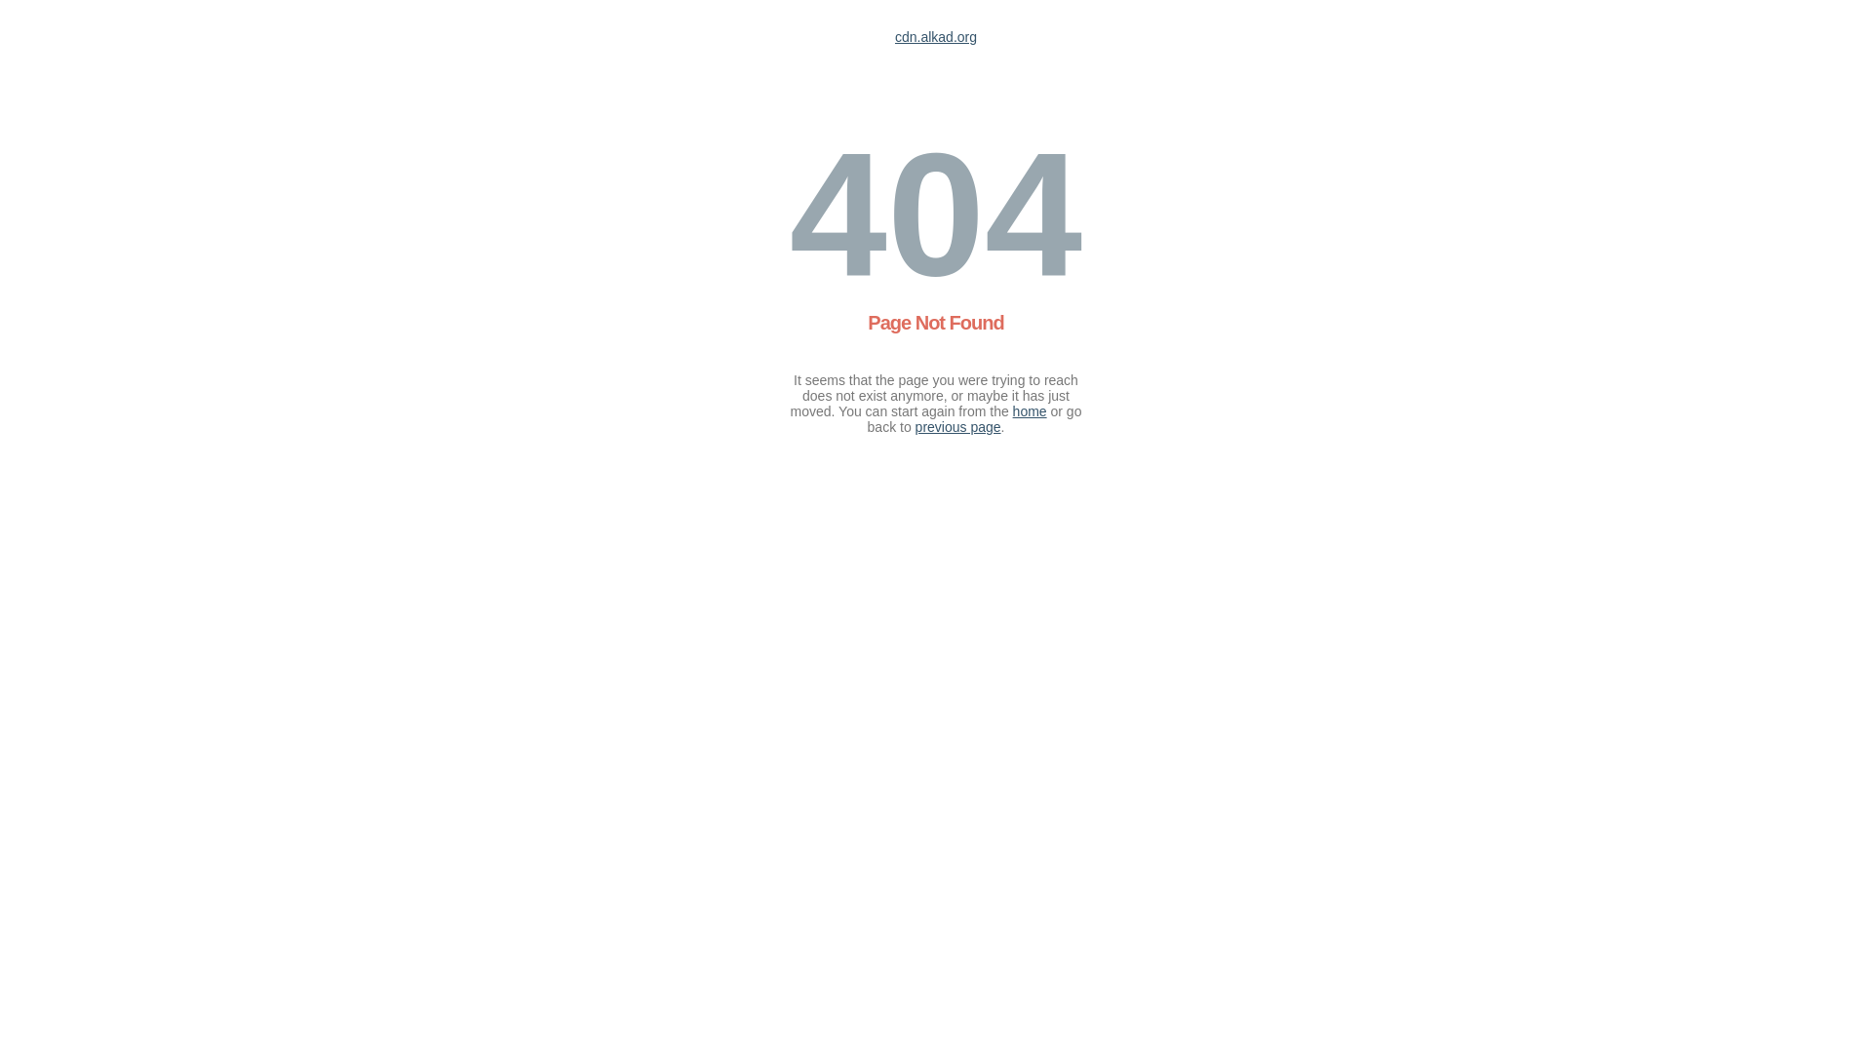  What do you see at coordinates (1030, 411) in the screenshot?
I see `home` at bounding box center [1030, 411].